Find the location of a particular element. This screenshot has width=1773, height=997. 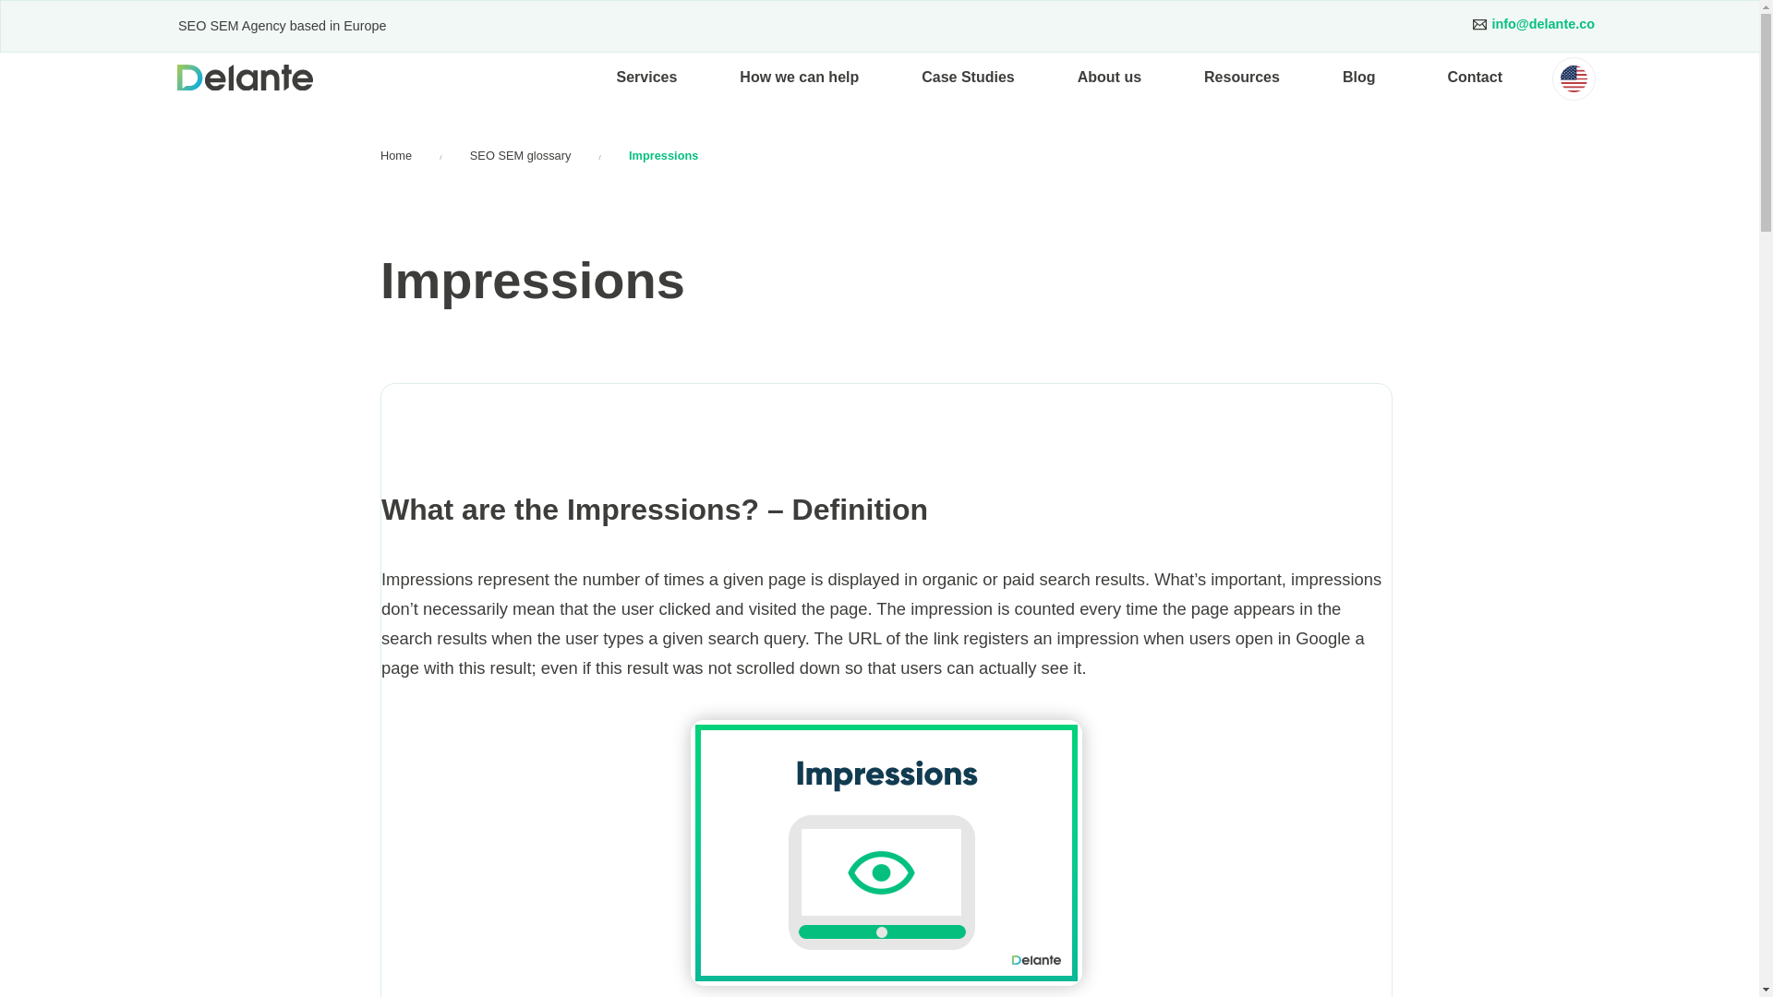

How we can help is located at coordinates (800, 78).